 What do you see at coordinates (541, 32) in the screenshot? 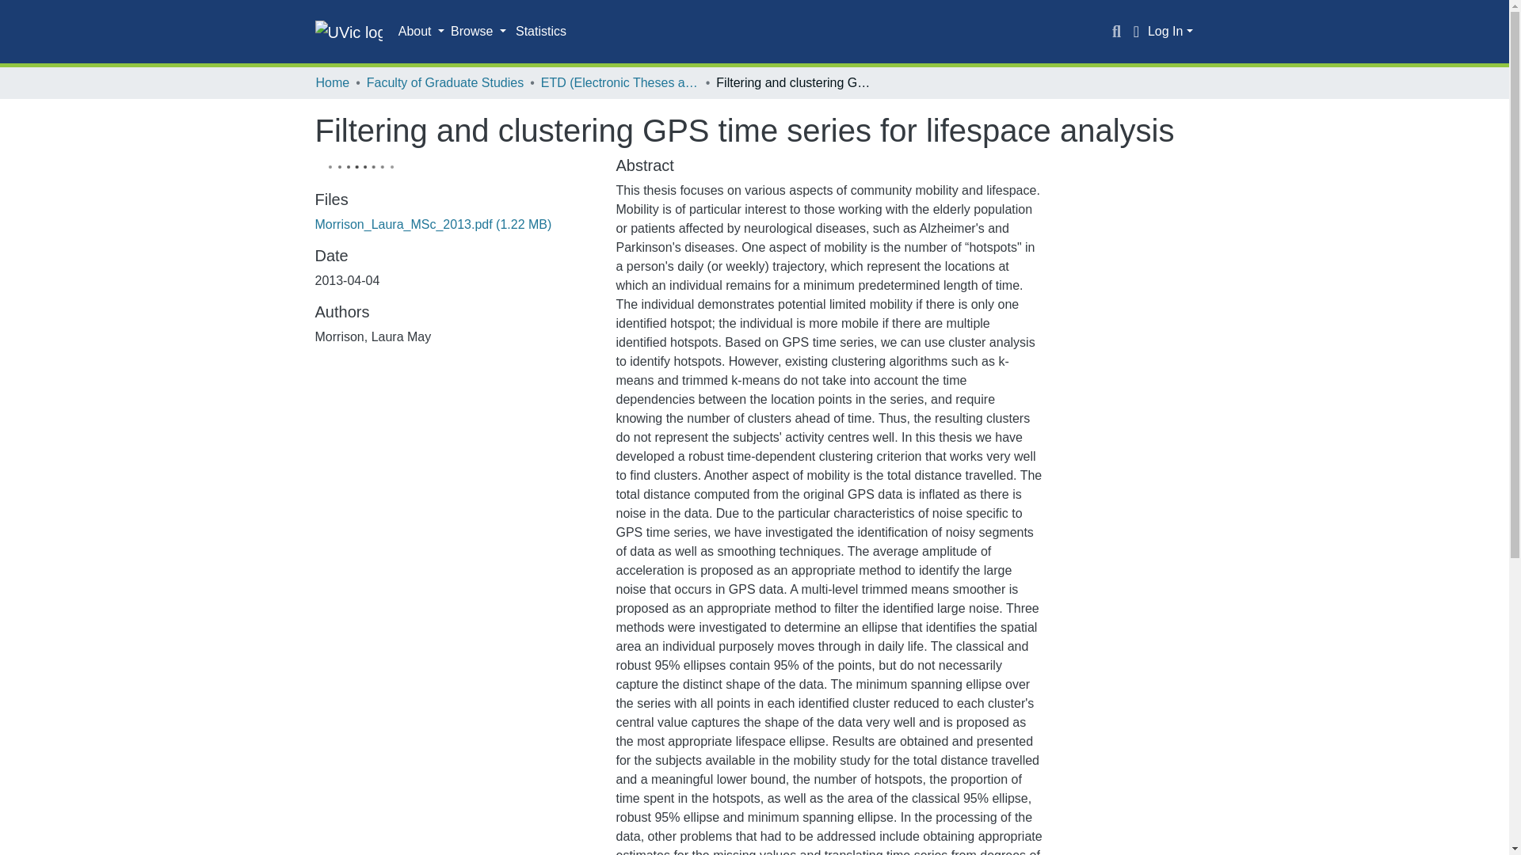
I see `Statistics` at bounding box center [541, 32].